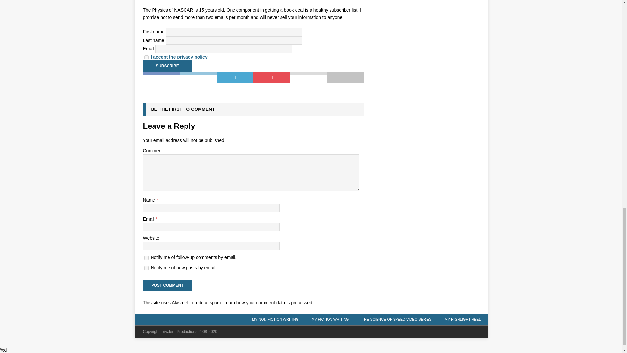  What do you see at coordinates (167, 285) in the screenshot?
I see `Post Comment` at bounding box center [167, 285].